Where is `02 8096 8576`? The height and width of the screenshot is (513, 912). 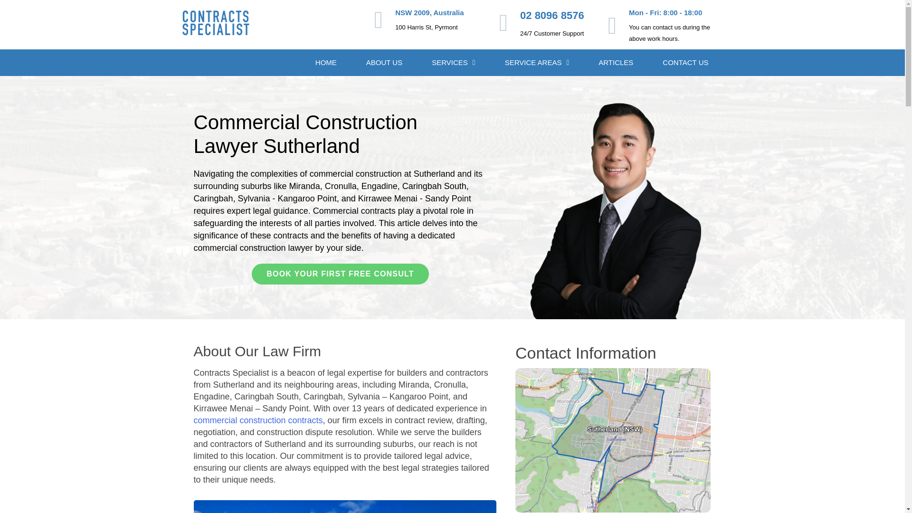
02 8096 8576 is located at coordinates (552, 15).